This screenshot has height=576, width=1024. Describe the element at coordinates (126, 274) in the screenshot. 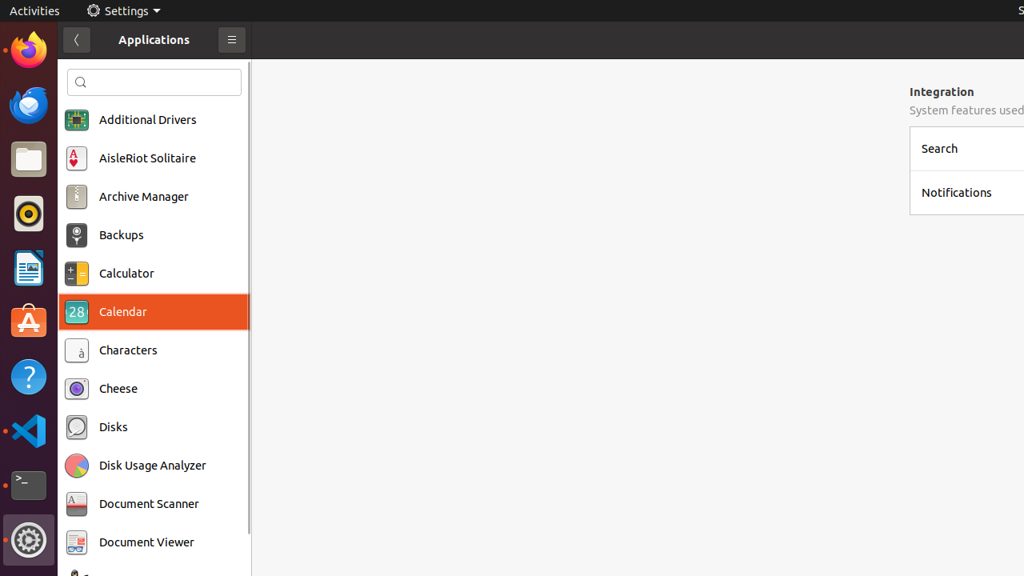

I see `Calculator` at that location.